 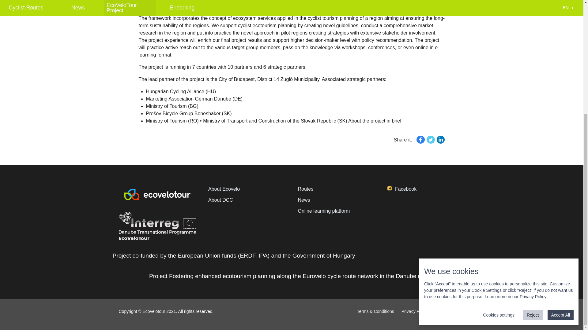 What do you see at coordinates (533, 125) in the screenshot?
I see `Privacy Policy` at bounding box center [533, 125].